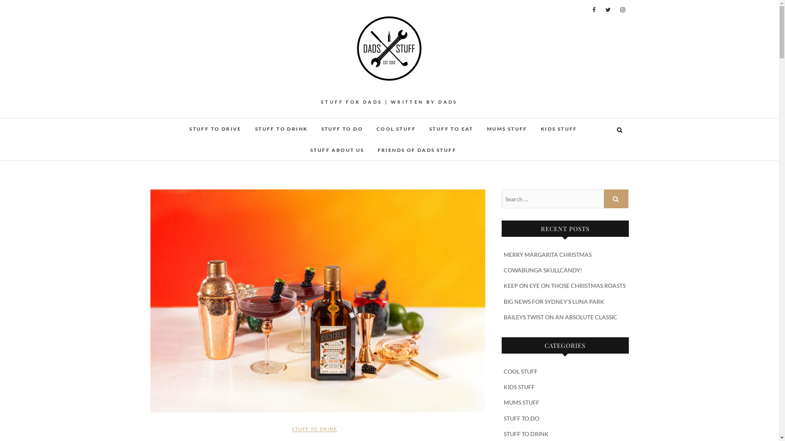 This screenshot has height=441, width=785. Describe the element at coordinates (548, 255) in the screenshot. I see `MERRY MARGARITA CHRISTMAS` at that location.